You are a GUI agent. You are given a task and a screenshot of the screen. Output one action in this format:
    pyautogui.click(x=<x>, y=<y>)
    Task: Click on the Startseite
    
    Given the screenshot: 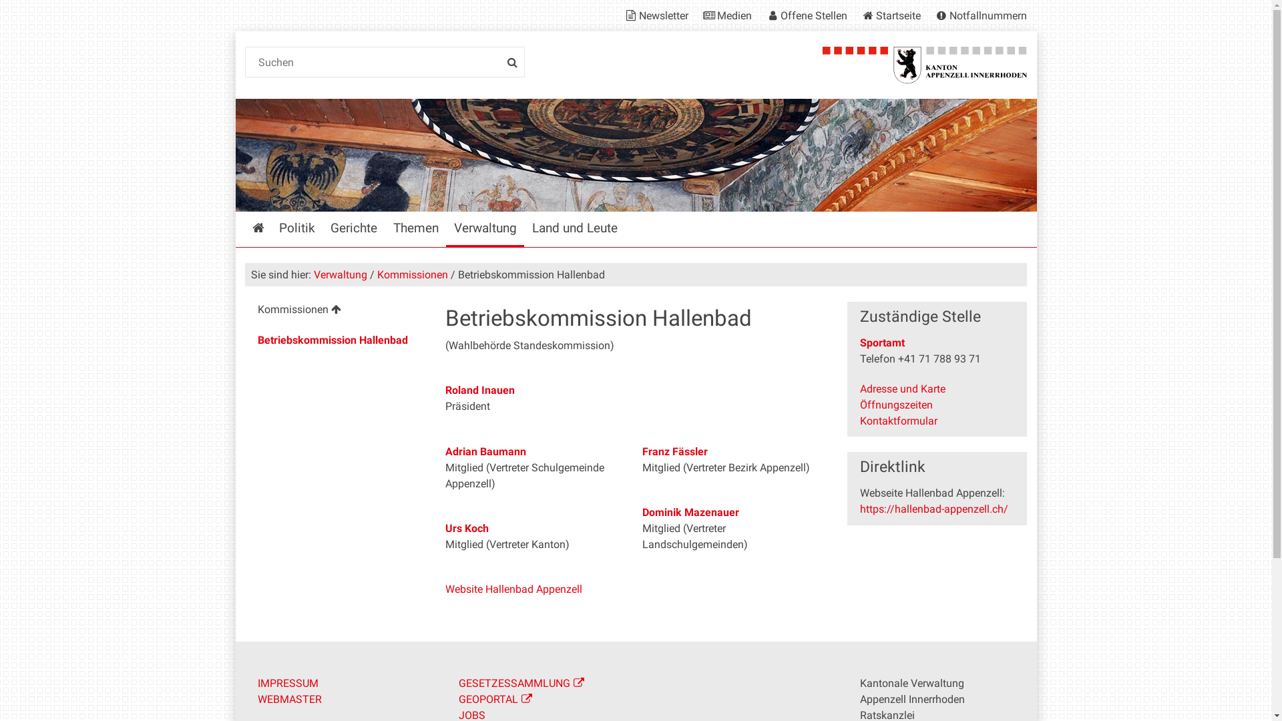 What is the action you would take?
    pyautogui.click(x=258, y=230)
    